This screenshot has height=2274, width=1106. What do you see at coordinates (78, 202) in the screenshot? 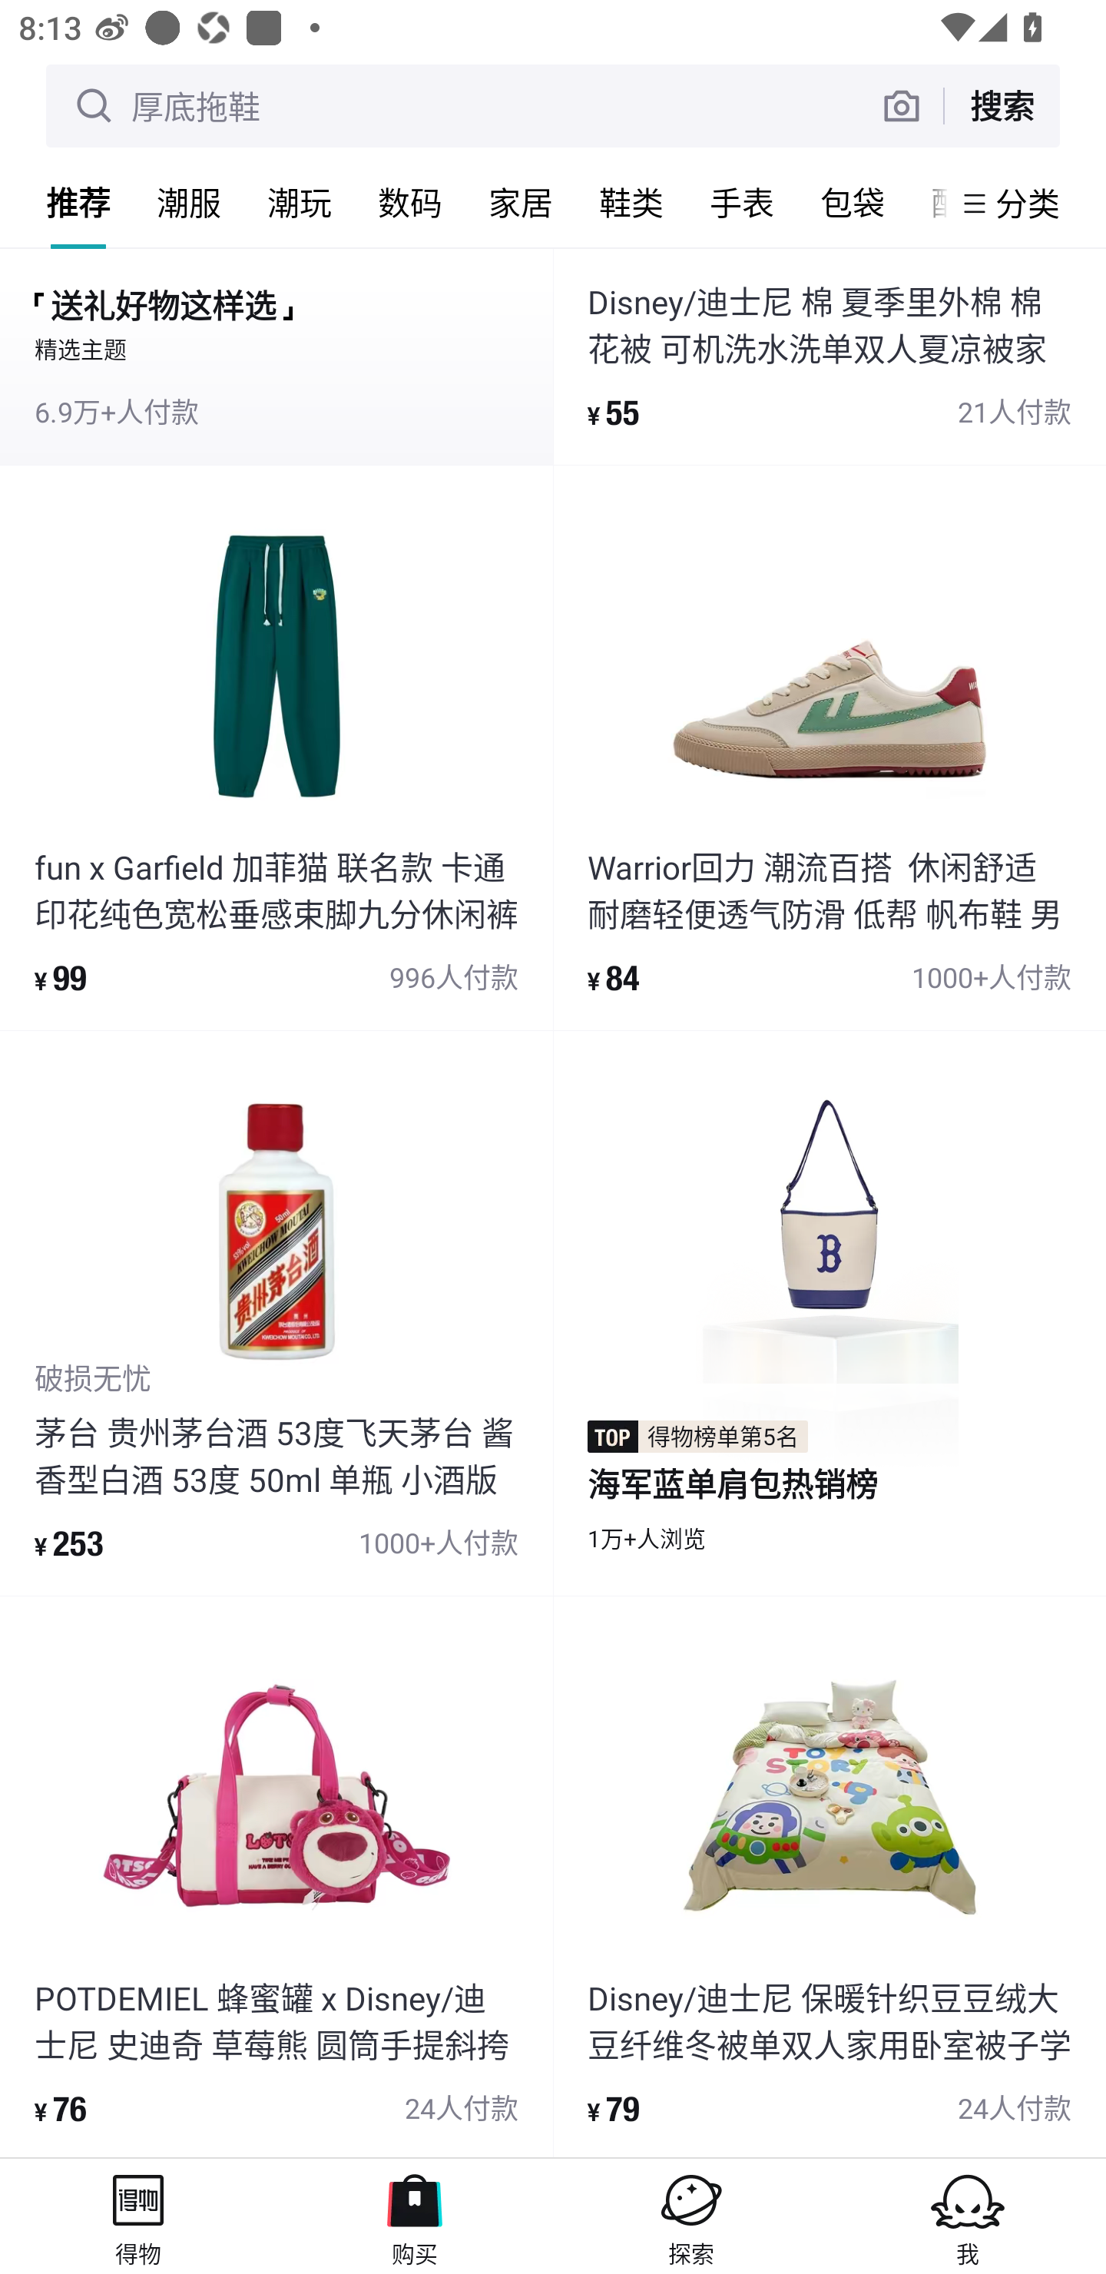
I see `推荐` at bounding box center [78, 202].